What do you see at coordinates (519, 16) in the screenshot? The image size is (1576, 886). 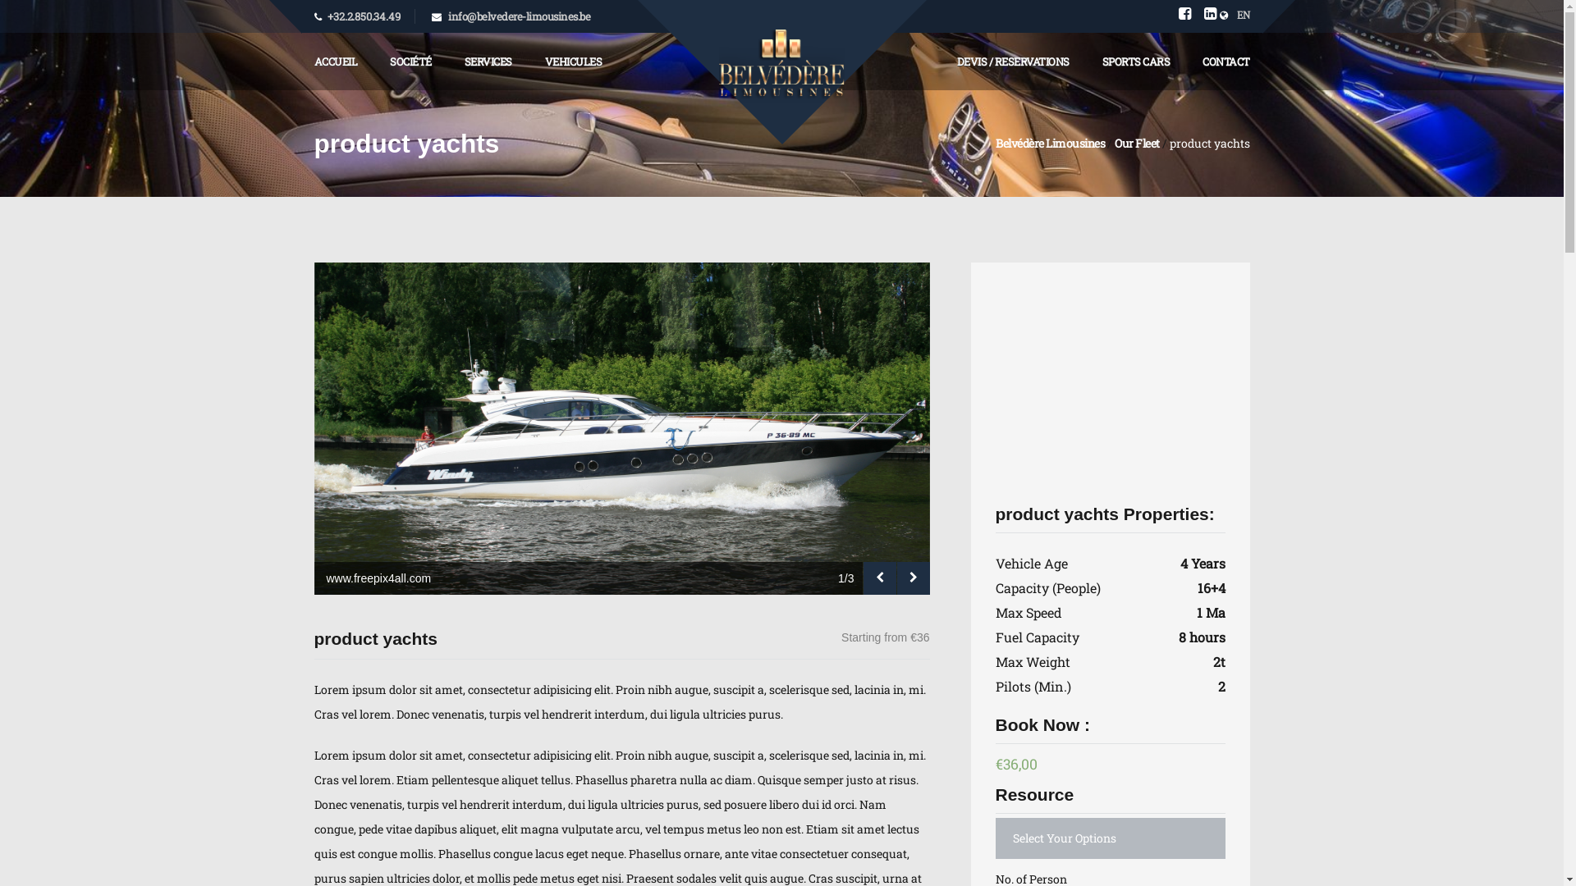 I see `info@belvedere-limousines.be` at bounding box center [519, 16].